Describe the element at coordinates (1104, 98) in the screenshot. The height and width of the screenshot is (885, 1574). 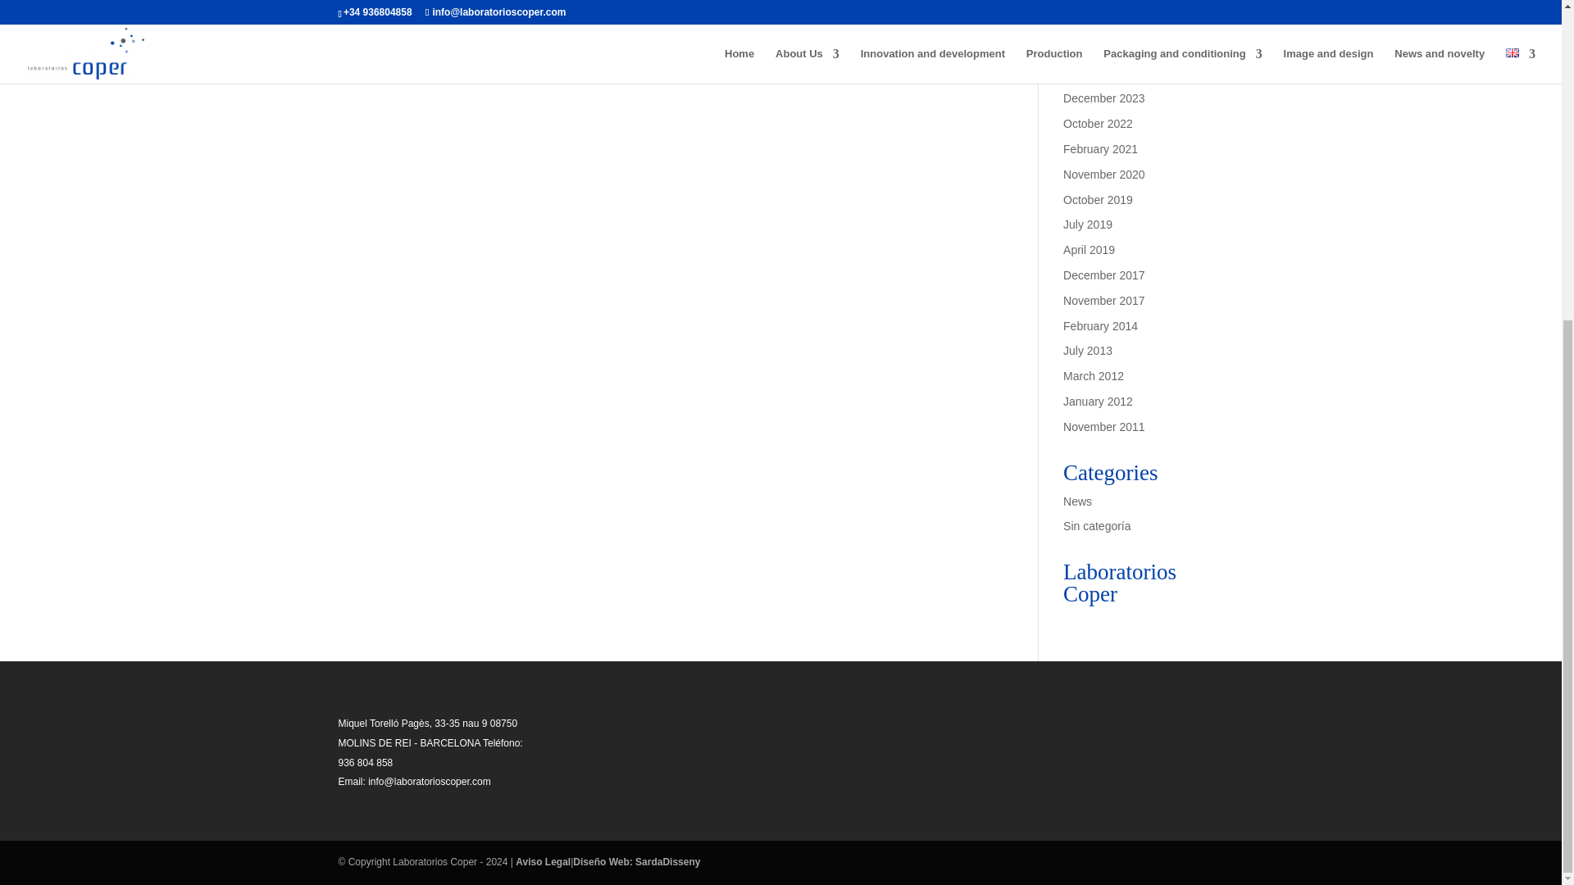
I see `December 2023` at that location.